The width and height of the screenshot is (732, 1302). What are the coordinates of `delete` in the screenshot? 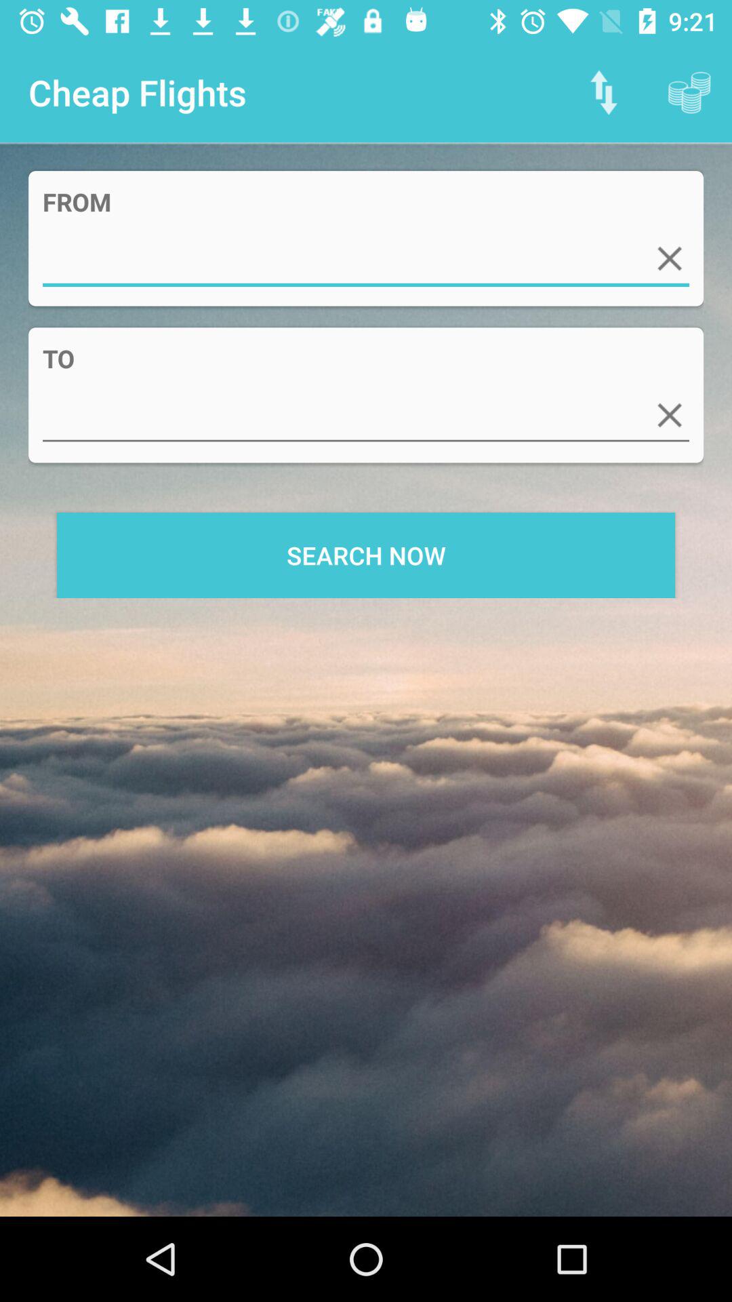 It's located at (670, 258).